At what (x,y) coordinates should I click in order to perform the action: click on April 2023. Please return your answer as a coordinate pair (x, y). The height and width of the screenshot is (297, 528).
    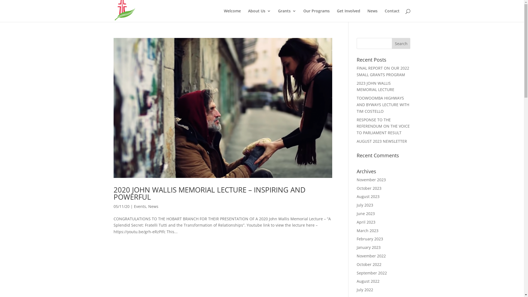
    Looking at the image, I should click on (366, 222).